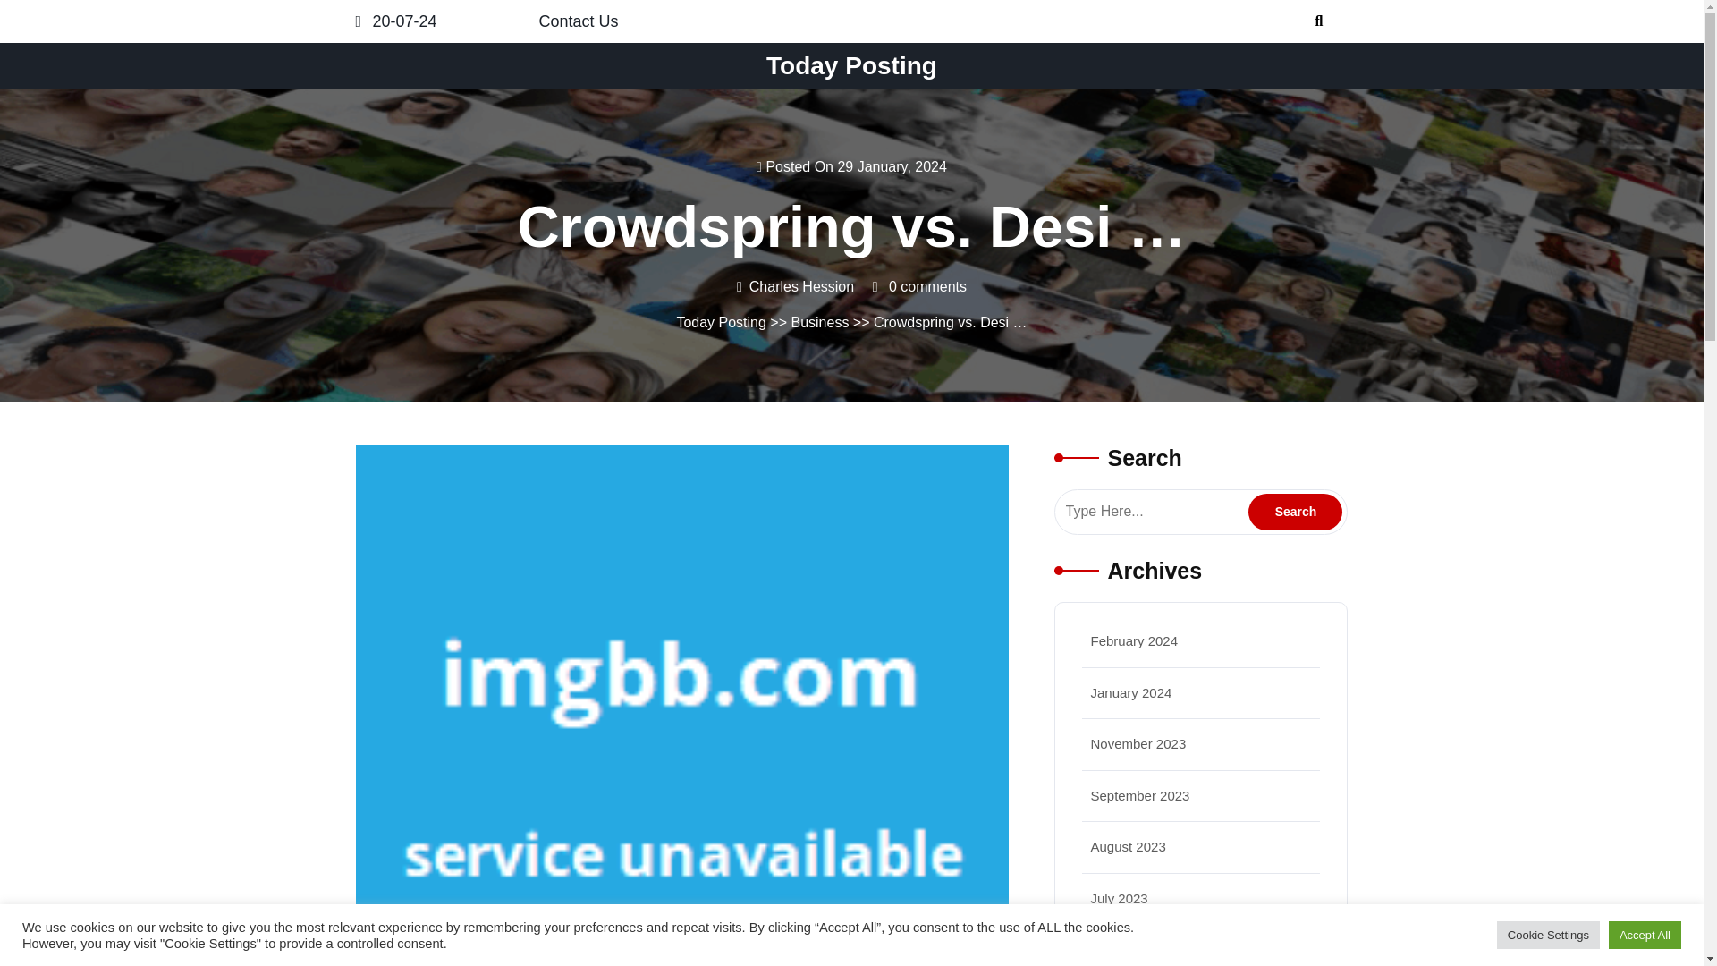 This screenshot has width=1717, height=966. I want to click on September 2023, so click(1139, 794).